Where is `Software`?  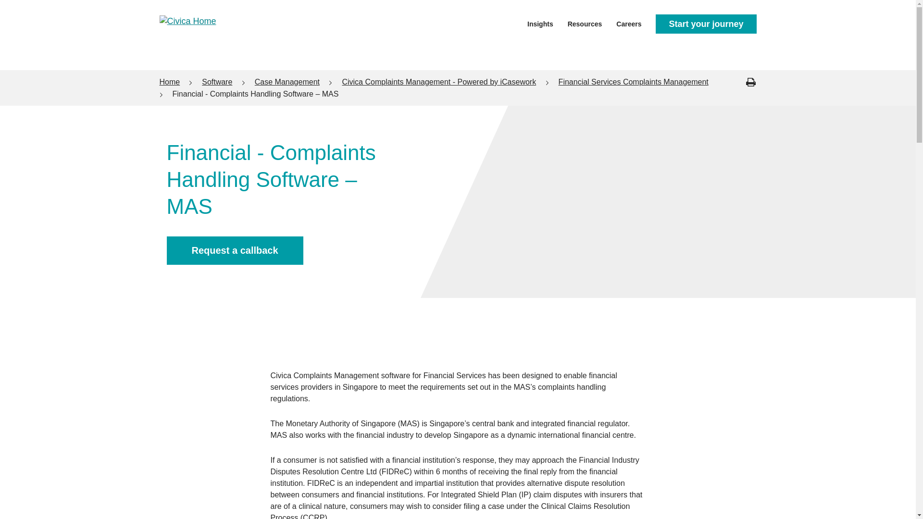
Software is located at coordinates (217, 82).